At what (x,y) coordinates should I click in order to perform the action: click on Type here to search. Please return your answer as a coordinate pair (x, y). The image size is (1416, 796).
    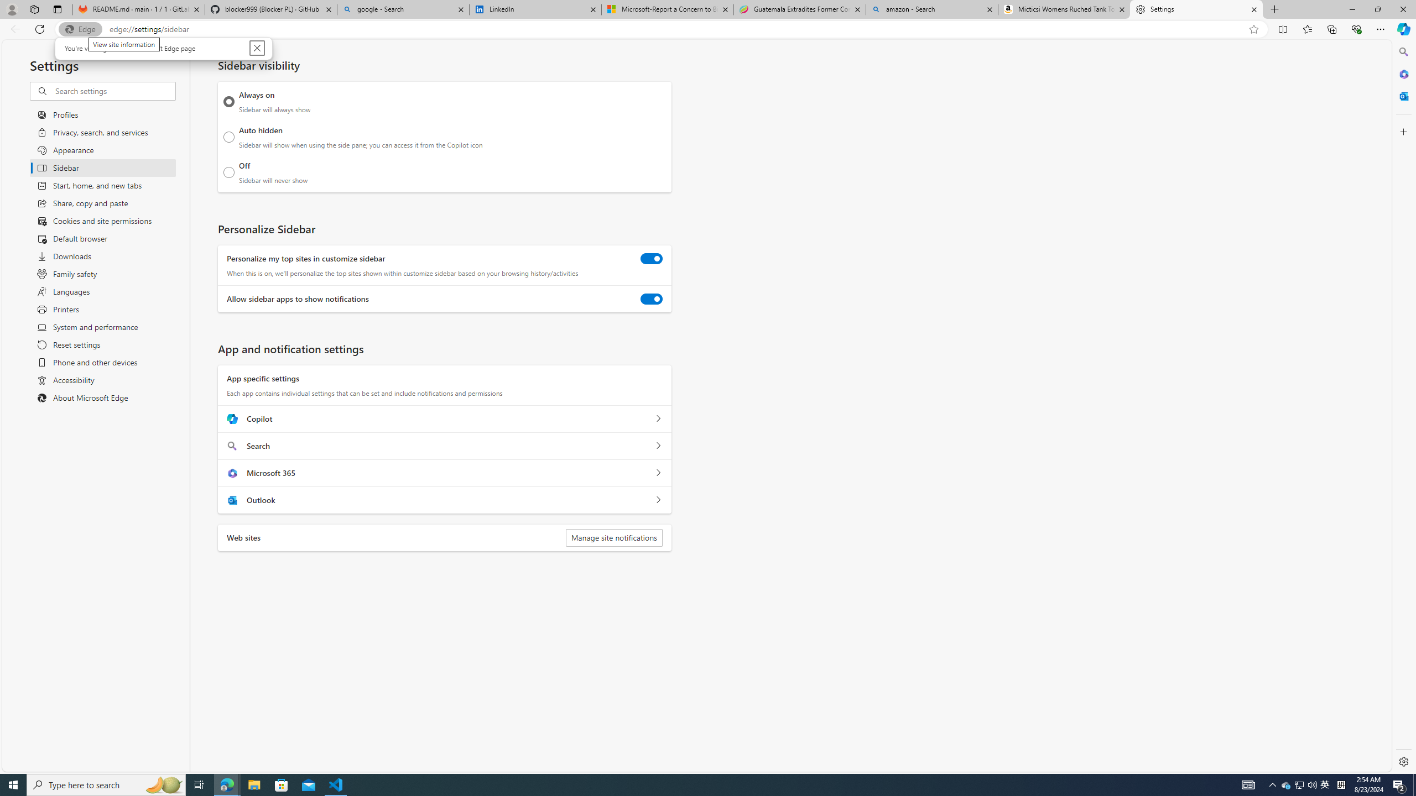
    Looking at the image, I should click on (1325, 785).